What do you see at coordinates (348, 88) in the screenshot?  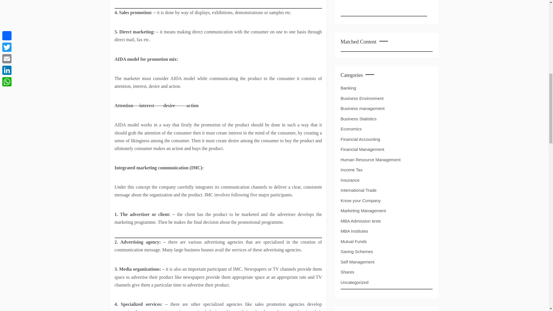 I see `Banking` at bounding box center [348, 88].